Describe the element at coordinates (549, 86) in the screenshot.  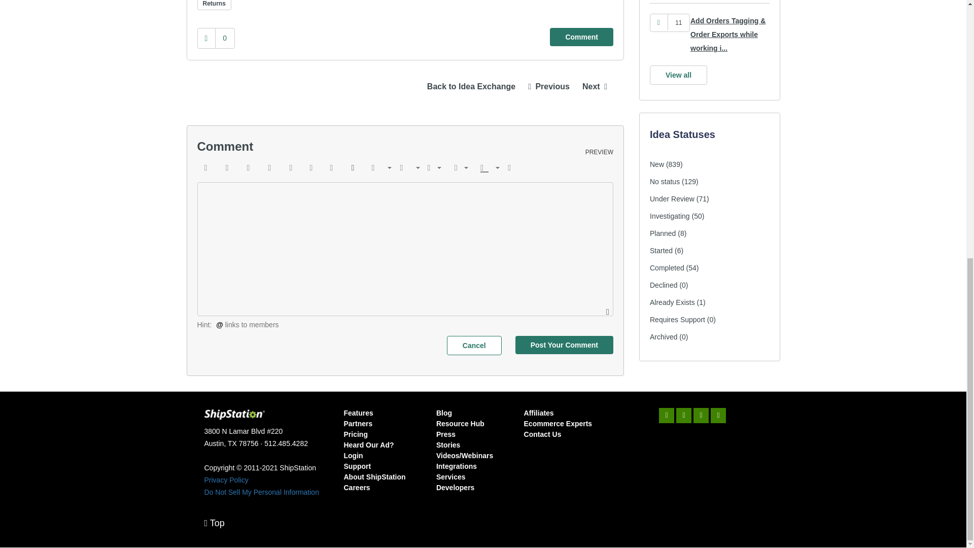
I see `Time Stamps for Internal Notes` at that location.